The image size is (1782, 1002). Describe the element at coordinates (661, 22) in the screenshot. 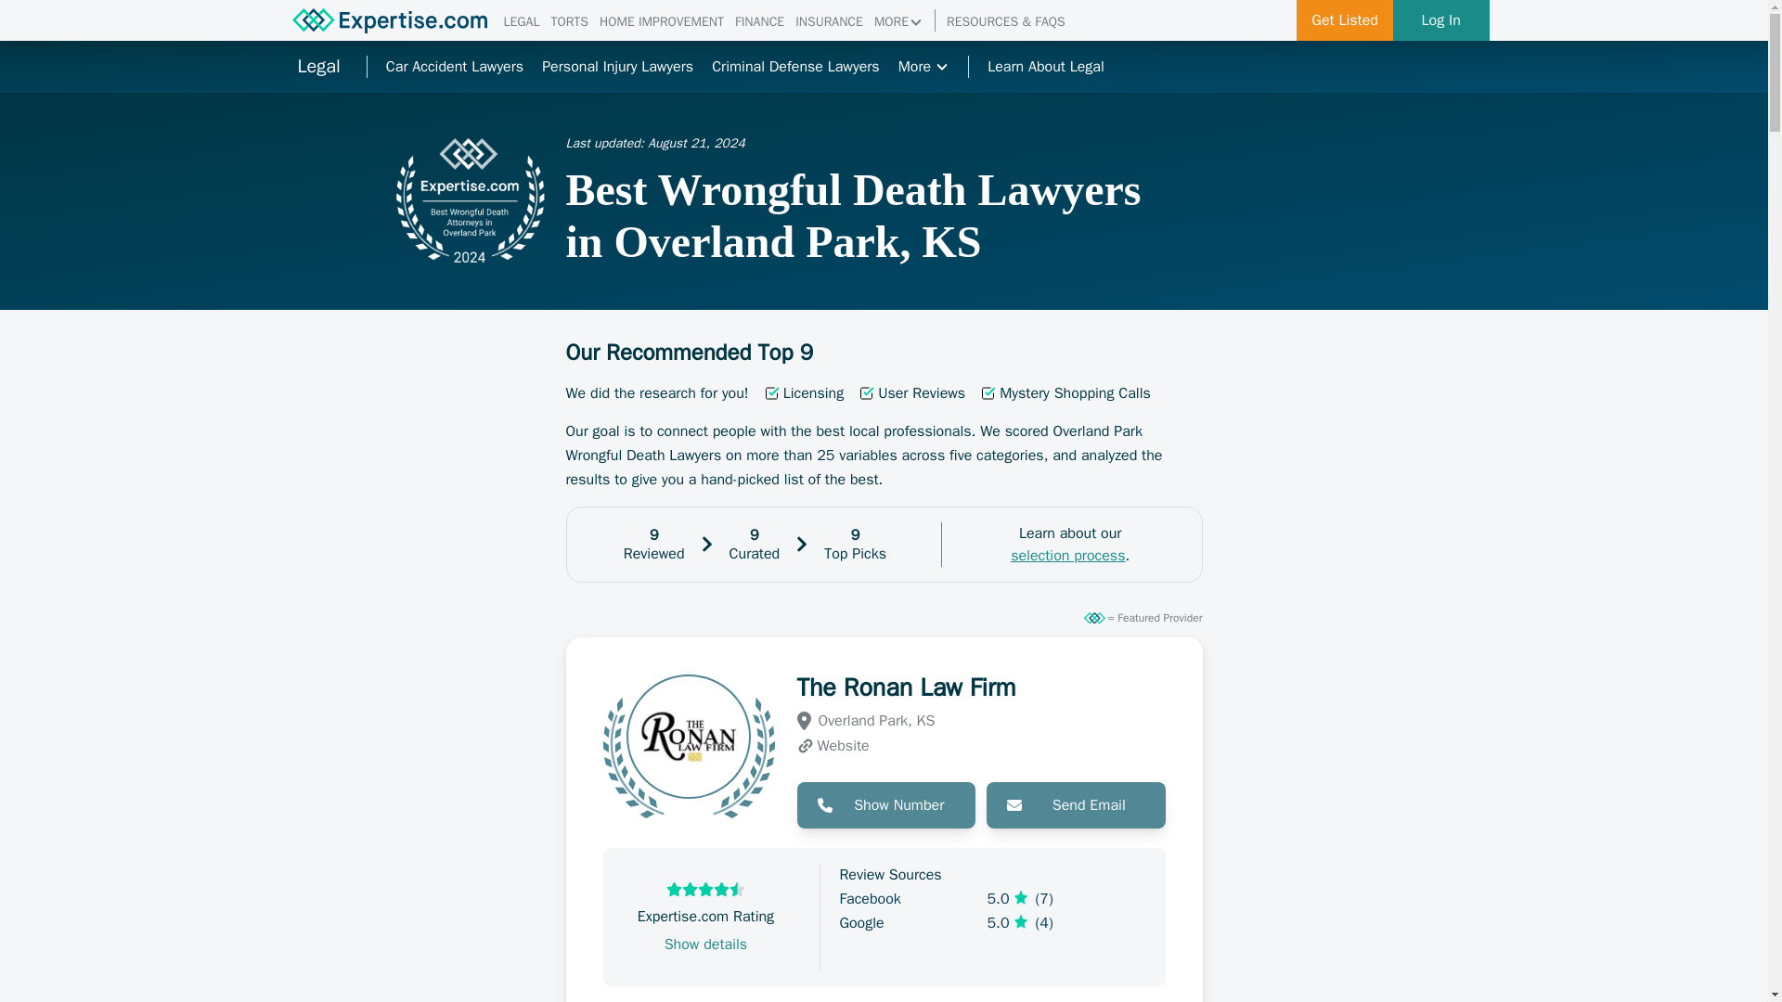

I see `HOME IMPROVEMENT` at that location.